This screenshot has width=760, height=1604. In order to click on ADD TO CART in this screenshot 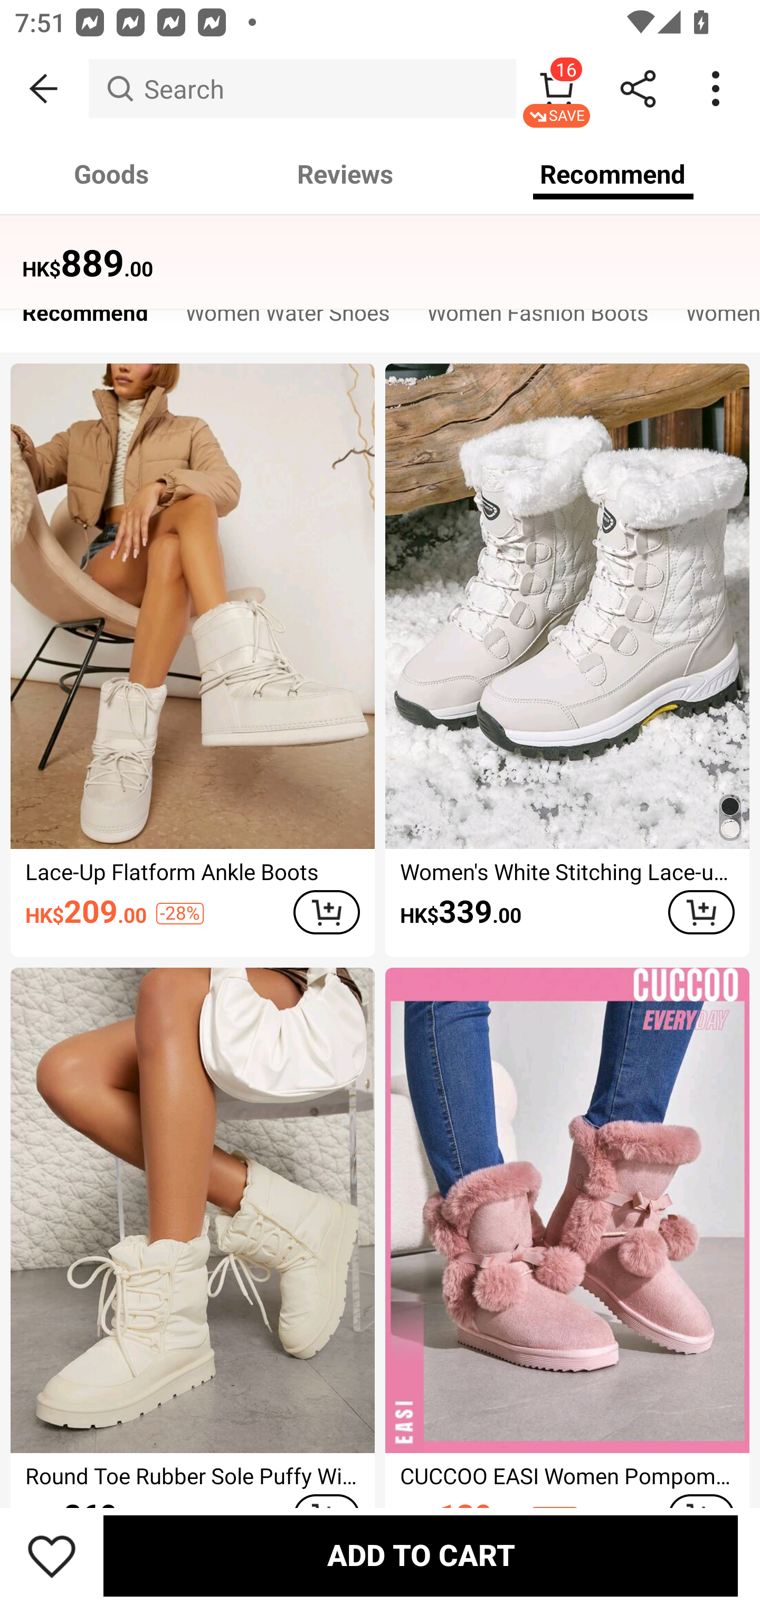, I will do `click(701, 913)`.